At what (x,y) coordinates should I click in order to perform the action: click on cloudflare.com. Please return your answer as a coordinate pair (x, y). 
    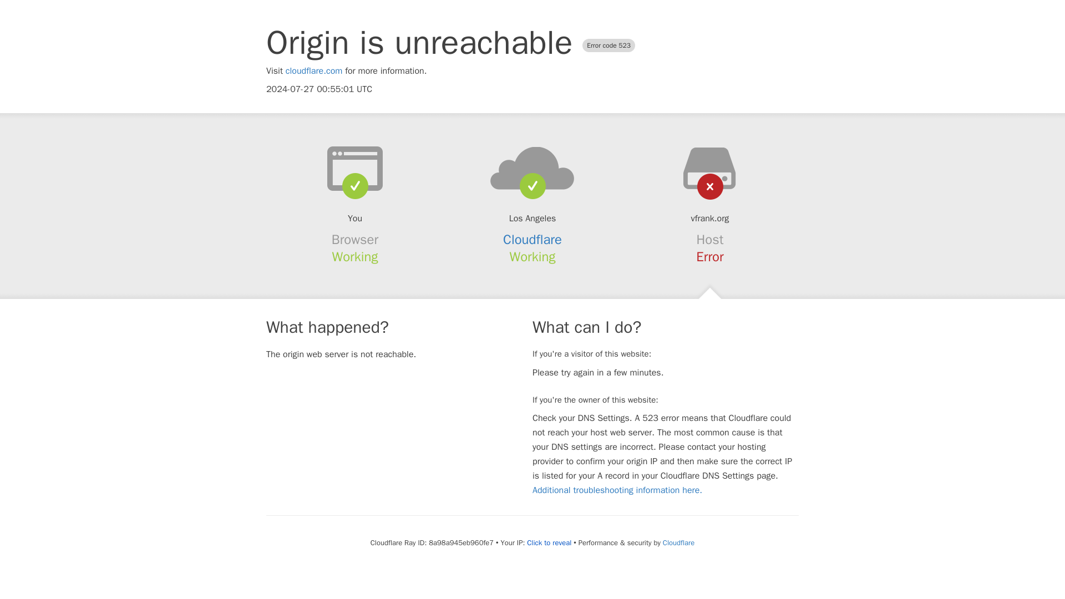
    Looking at the image, I should click on (314, 71).